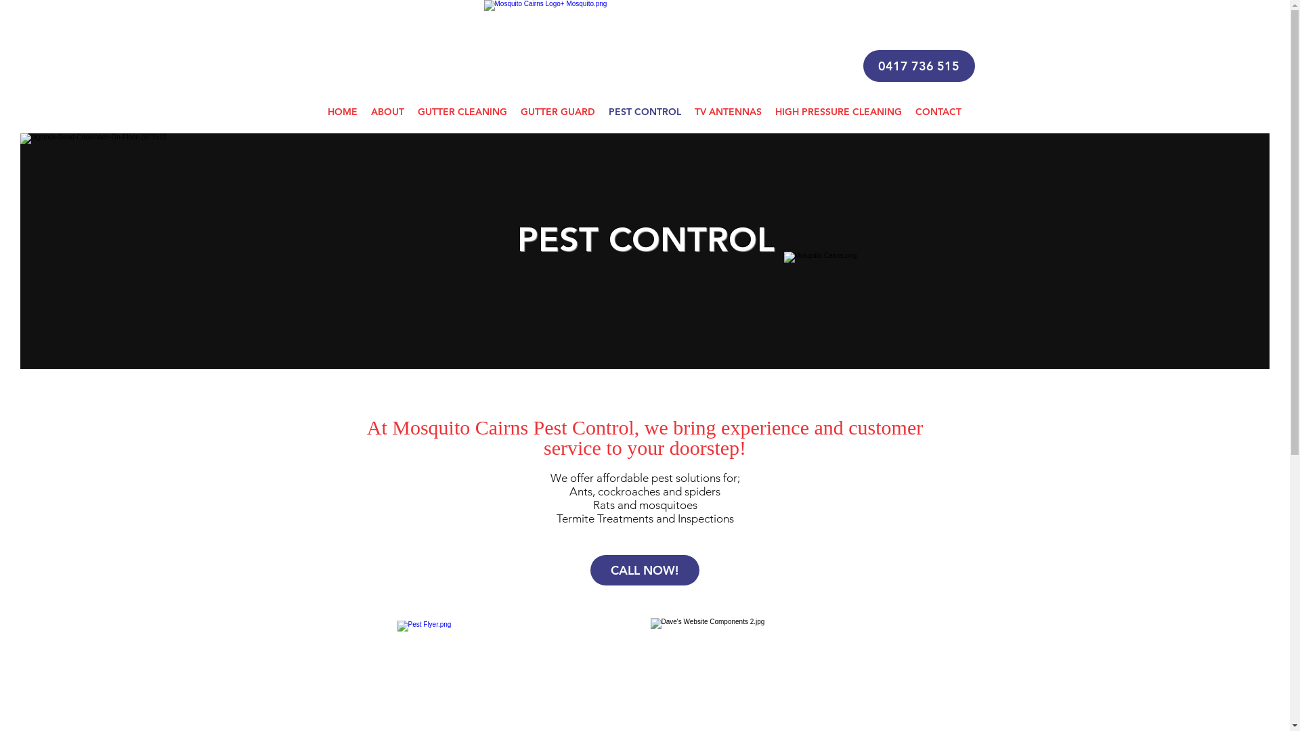 The image size is (1300, 731). I want to click on ABOUT, so click(387, 112).